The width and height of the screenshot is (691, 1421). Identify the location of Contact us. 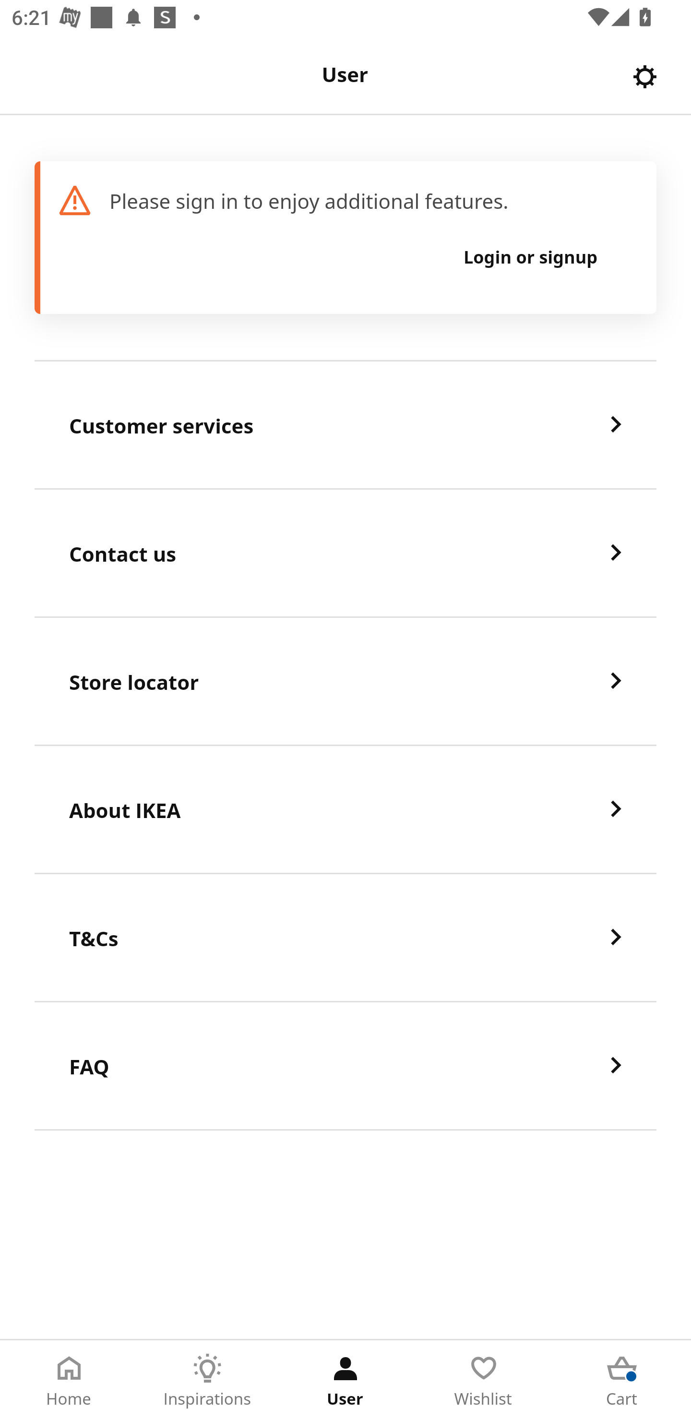
(345, 554).